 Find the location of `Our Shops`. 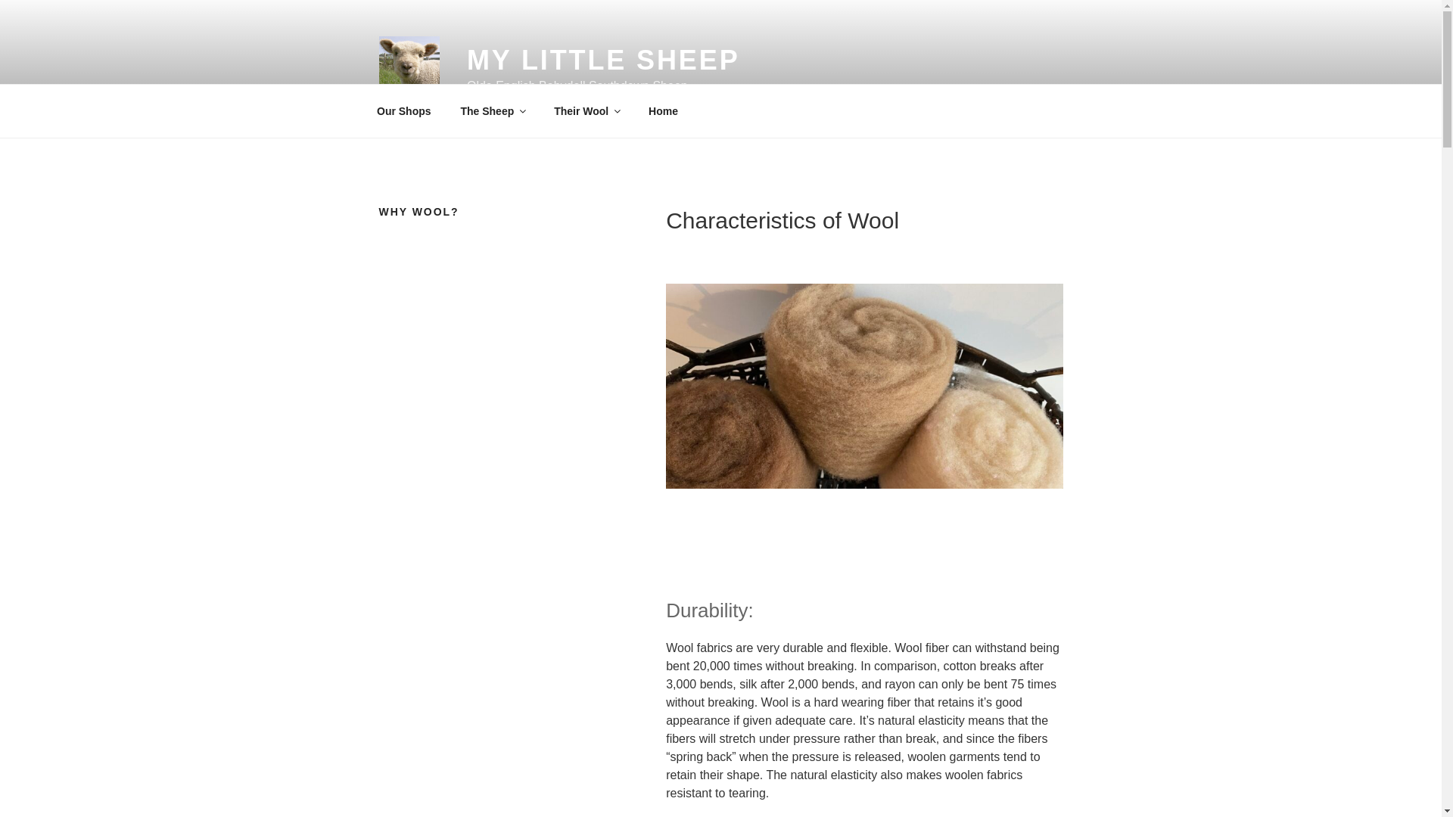

Our Shops is located at coordinates (404, 110).